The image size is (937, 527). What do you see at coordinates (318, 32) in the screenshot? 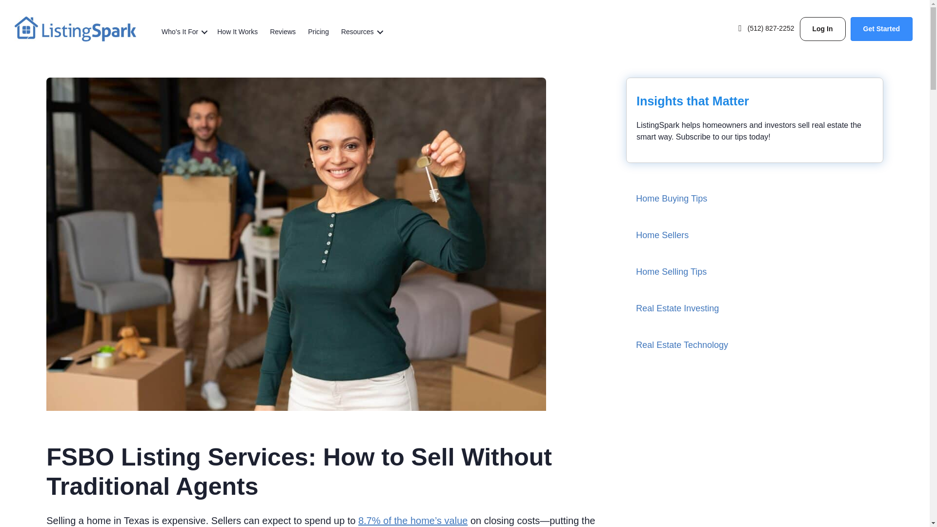
I see `Pricing` at bounding box center [318, 32].